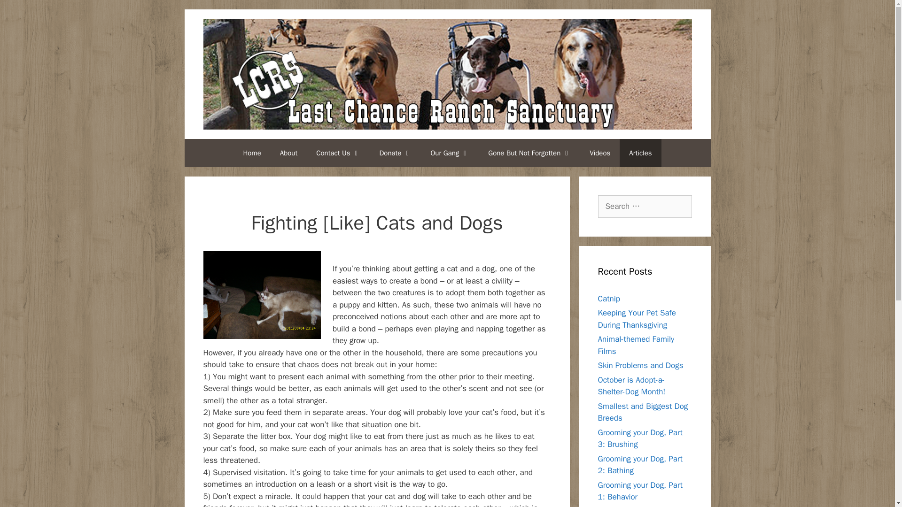 The image size is (902, 507). Describe the element at coordinates (450, 153) in the screenshot. I see `Our Gang` at that location.